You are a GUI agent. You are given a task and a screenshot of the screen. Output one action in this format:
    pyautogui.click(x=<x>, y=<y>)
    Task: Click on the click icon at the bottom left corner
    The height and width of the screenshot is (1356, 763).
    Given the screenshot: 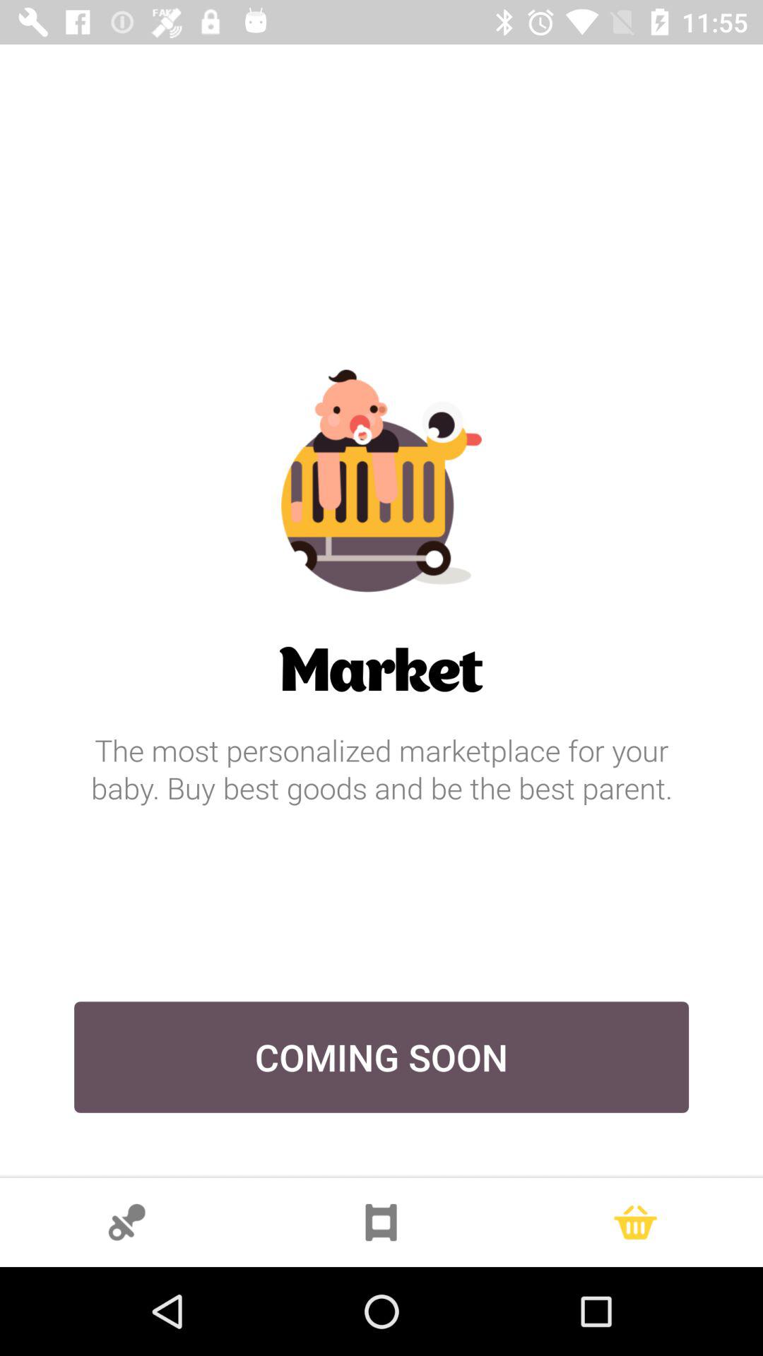 What is the action you would take?
    pyautogui.click(x=127, y=1222)
    